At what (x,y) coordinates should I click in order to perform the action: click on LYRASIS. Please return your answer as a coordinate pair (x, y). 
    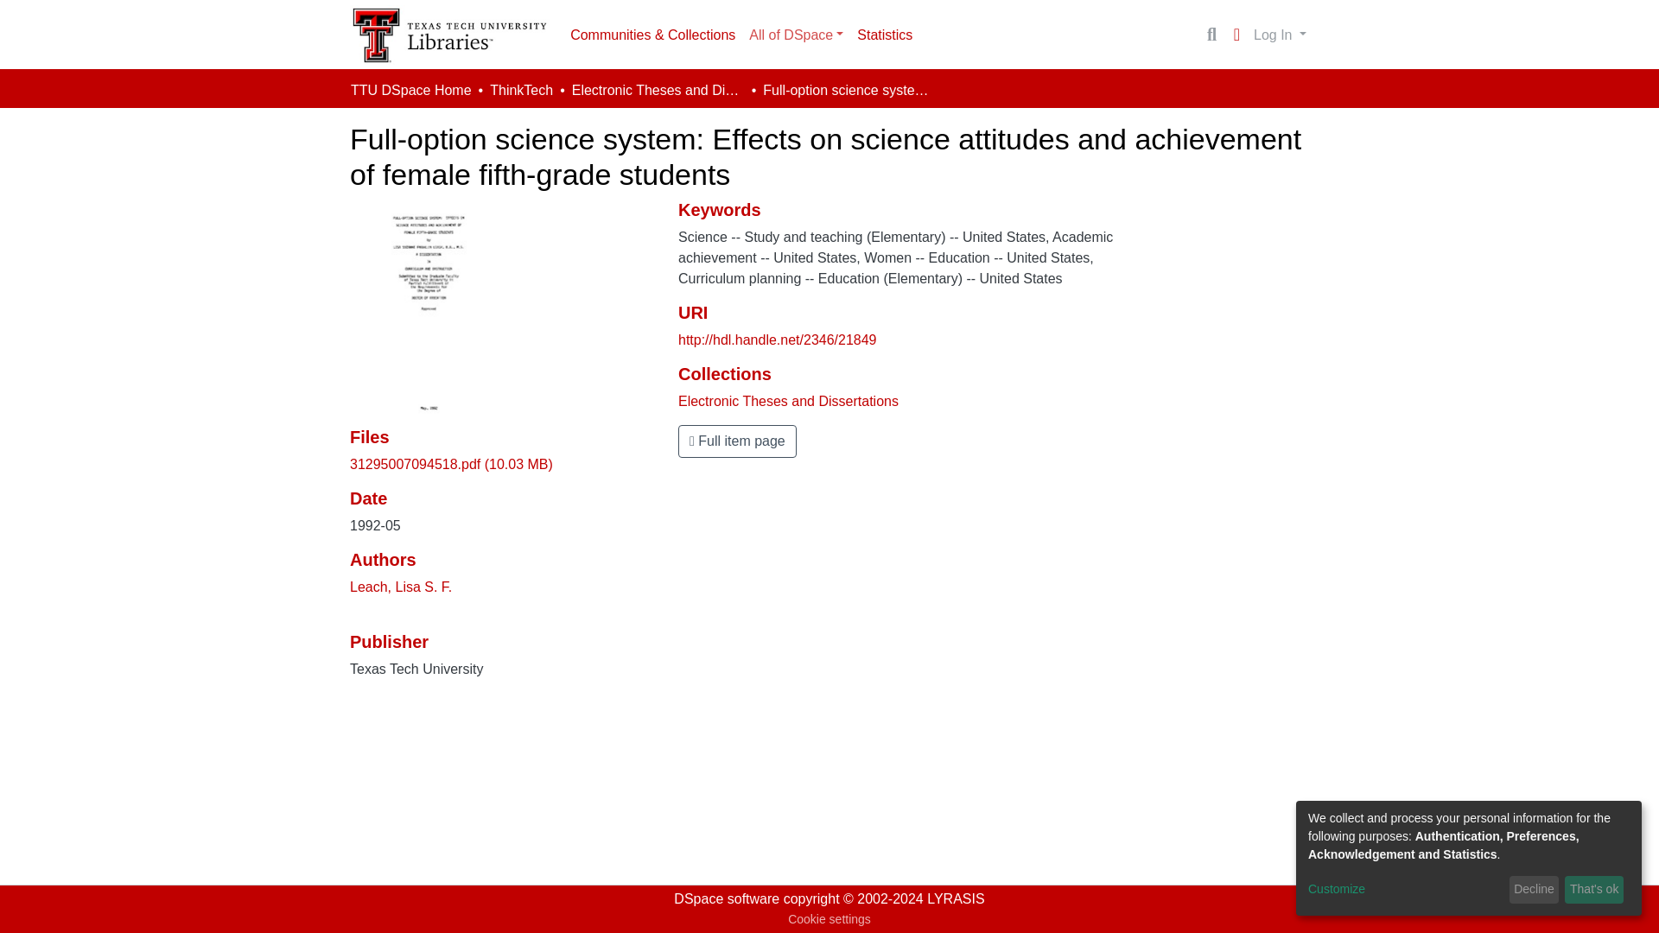
    Looking at the image, I should click on (956, 898).